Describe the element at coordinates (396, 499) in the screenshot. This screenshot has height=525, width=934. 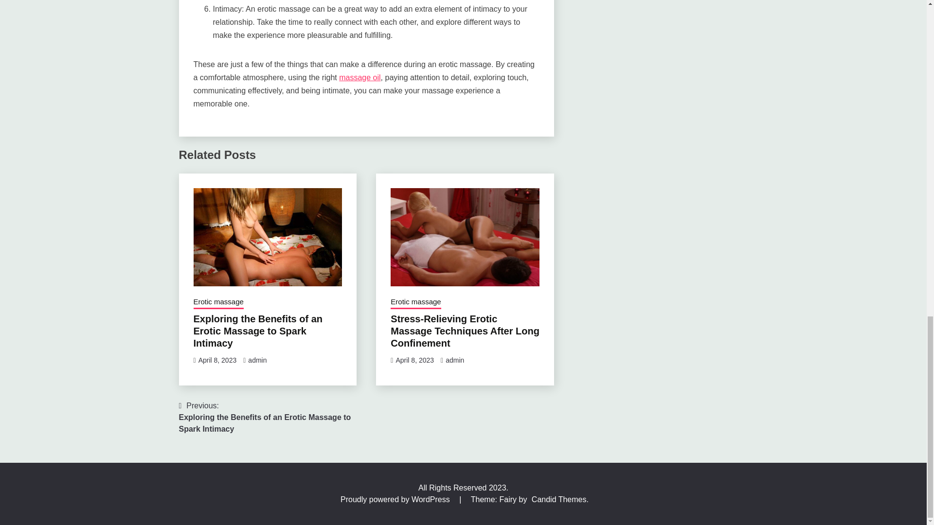
I see `Proudly powered by WordPress` at that location.